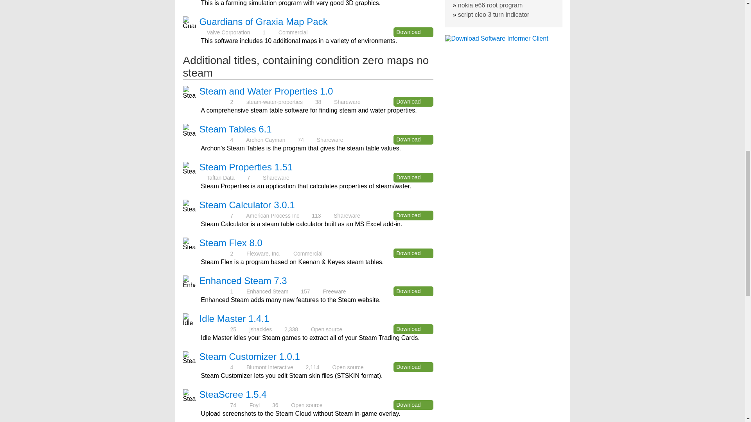 The image size is (751, 422). Describe the element at coordinates (413, 32) in the screenshot. I see `Download` at that location.